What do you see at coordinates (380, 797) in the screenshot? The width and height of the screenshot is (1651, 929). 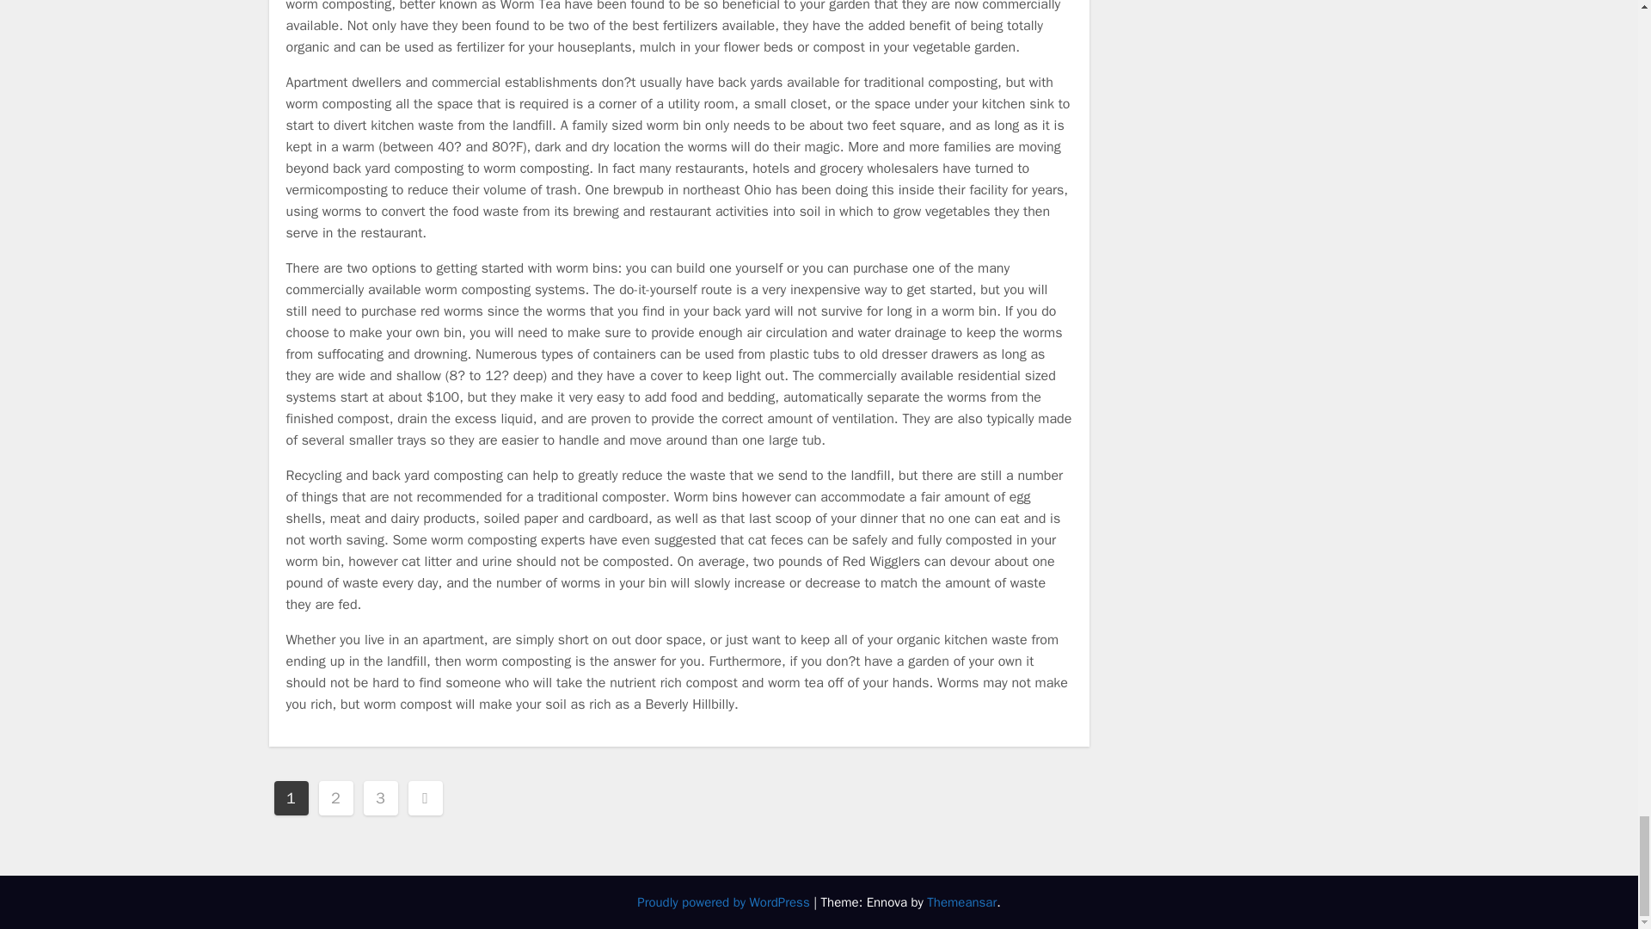 I see `3` at bounding box center [380, 797].